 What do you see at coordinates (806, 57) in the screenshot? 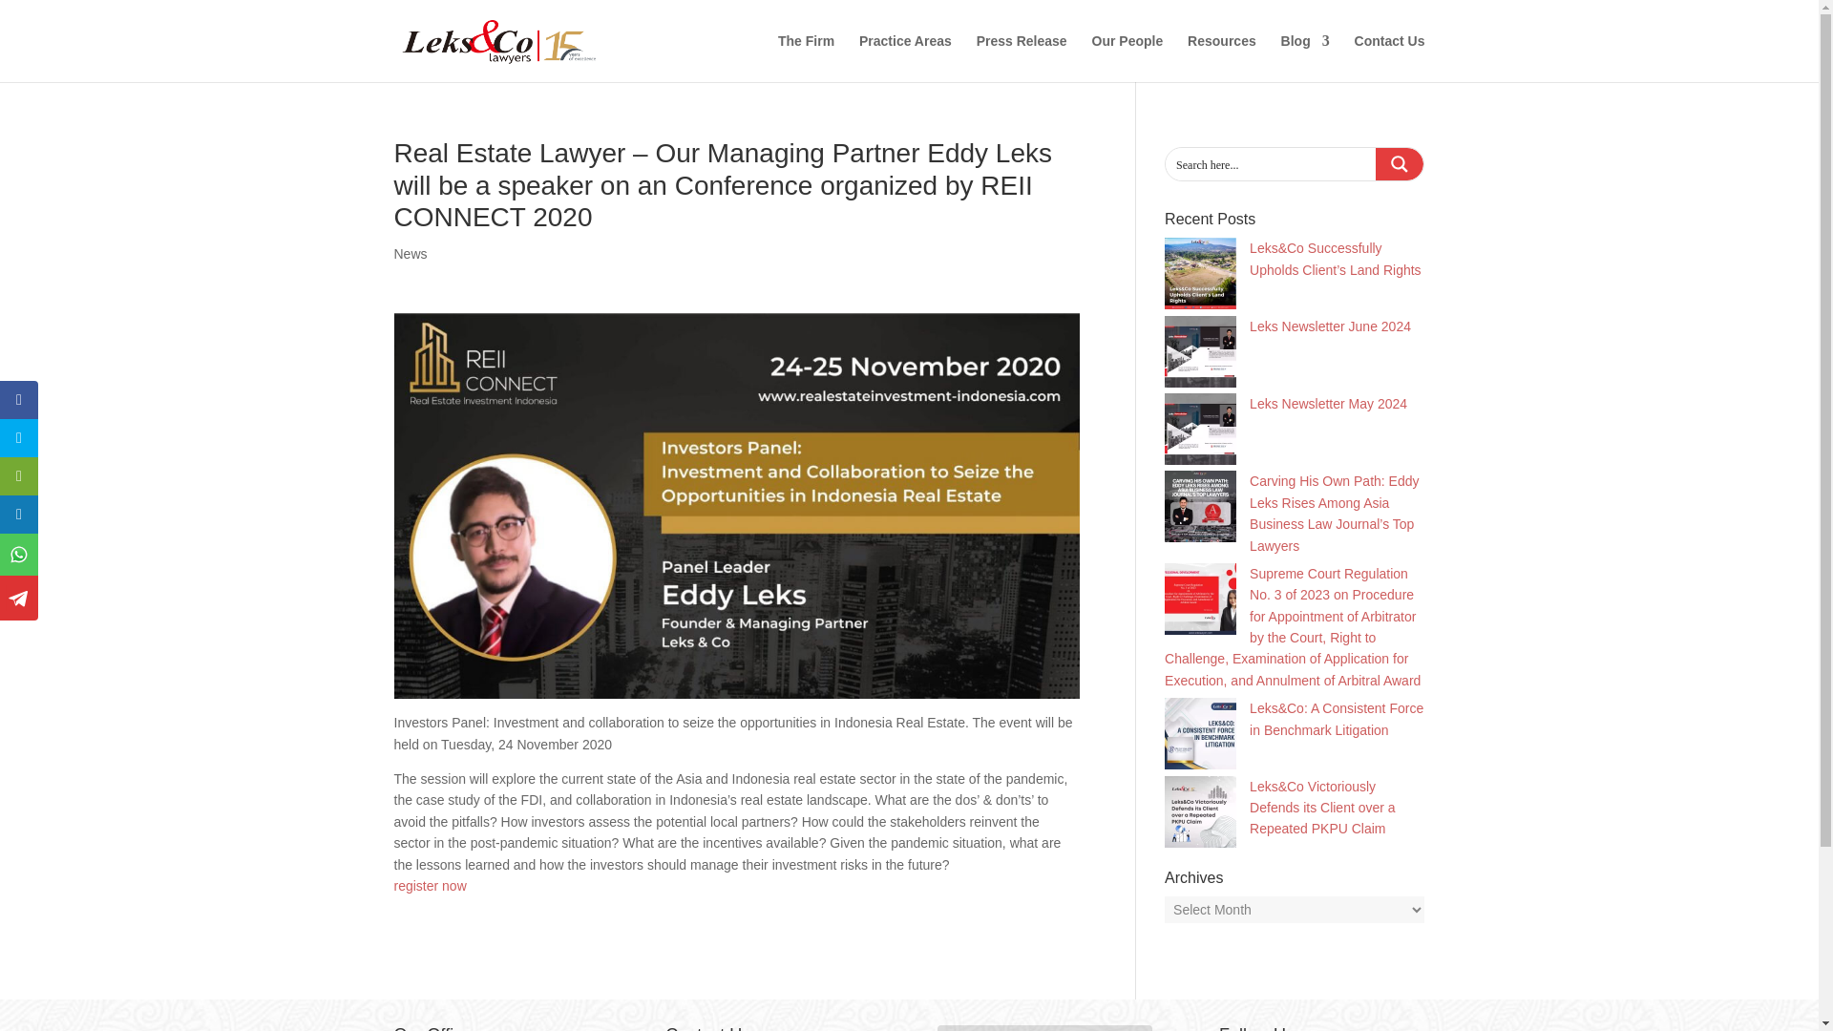
I see `The Firm` at bounding box center [806, 57].